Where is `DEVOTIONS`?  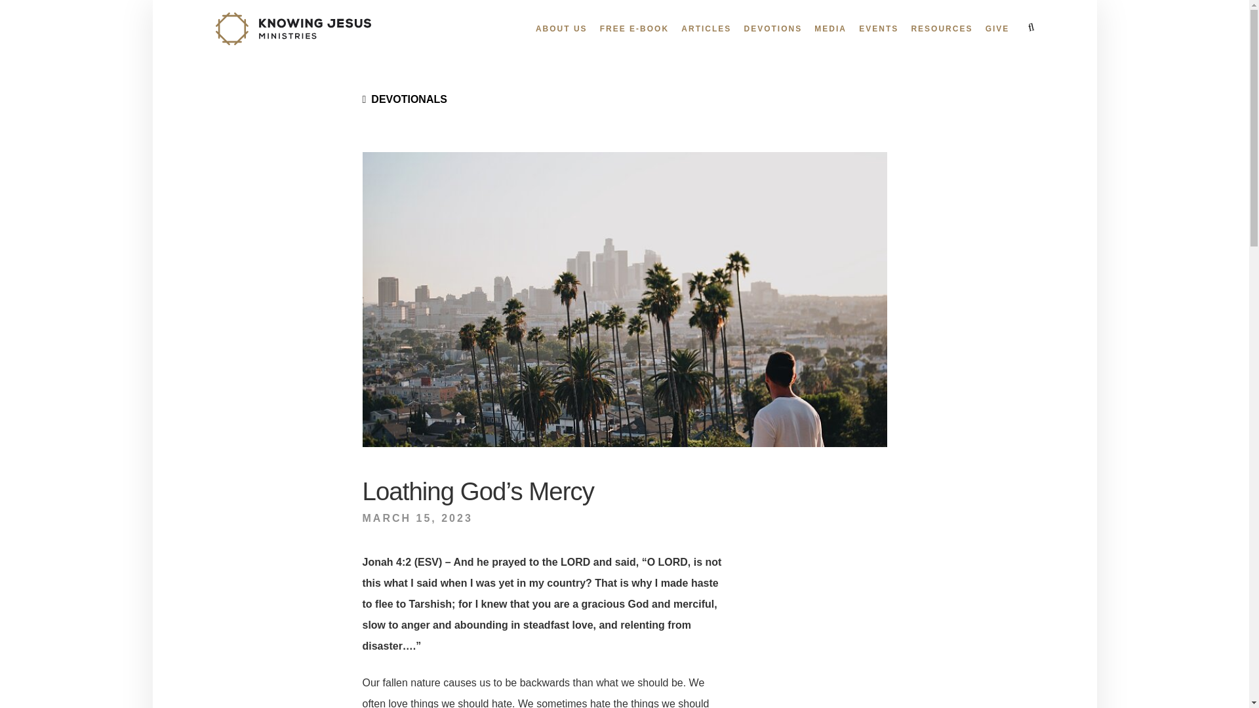 DEVOTIONS is located at coordinates (772, 29).